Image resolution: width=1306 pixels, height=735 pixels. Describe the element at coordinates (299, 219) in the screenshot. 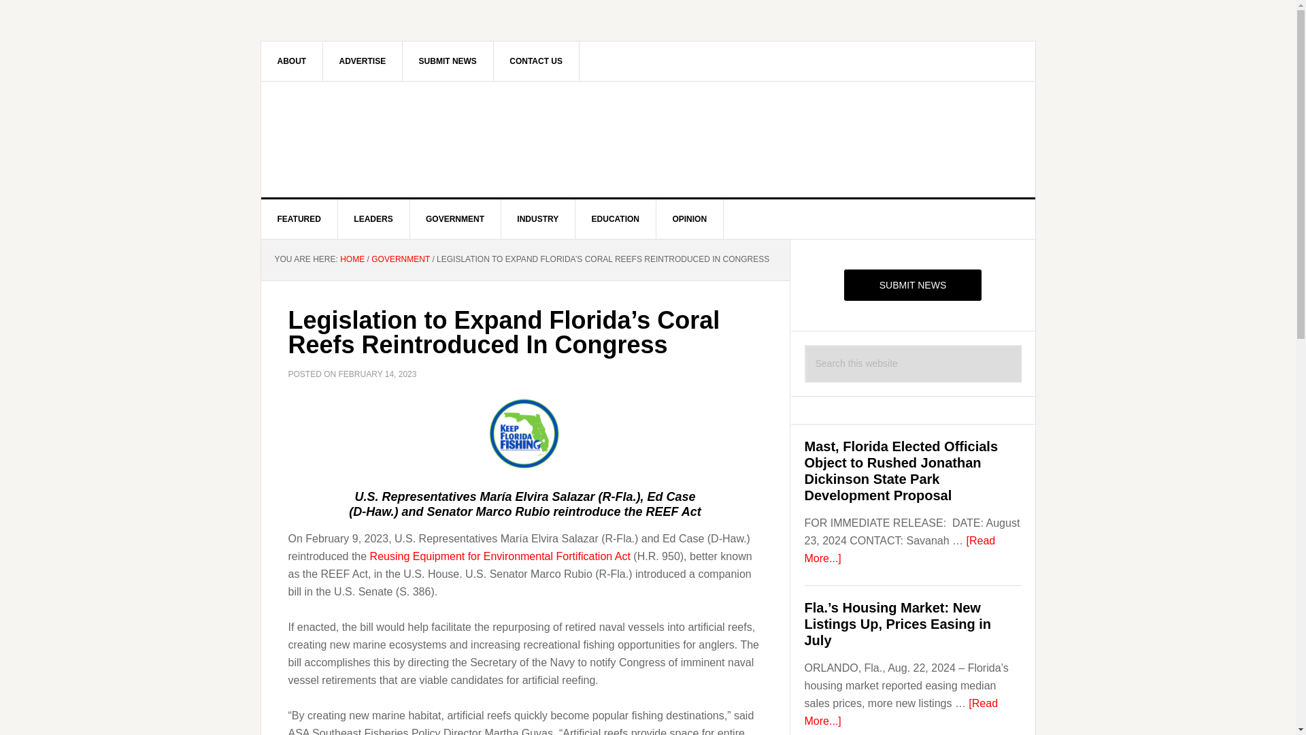

I see `FEATURED` at that location.